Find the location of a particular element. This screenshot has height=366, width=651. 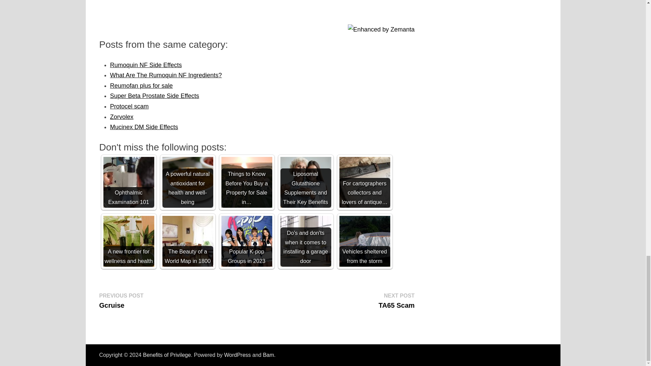

Protocel scam is located at coordinates (129, 106).